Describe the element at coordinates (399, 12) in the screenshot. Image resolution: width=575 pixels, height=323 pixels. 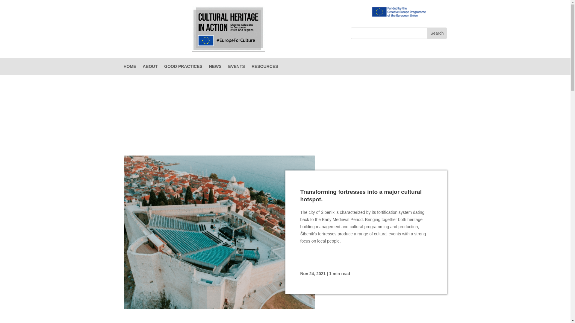
I see `CHA-header-EU` at that location.